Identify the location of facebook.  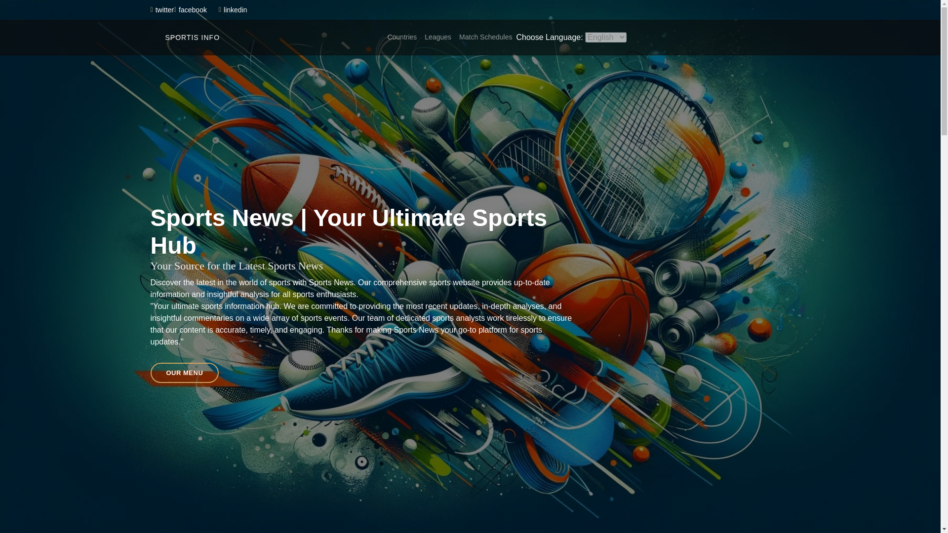
(192, 10).